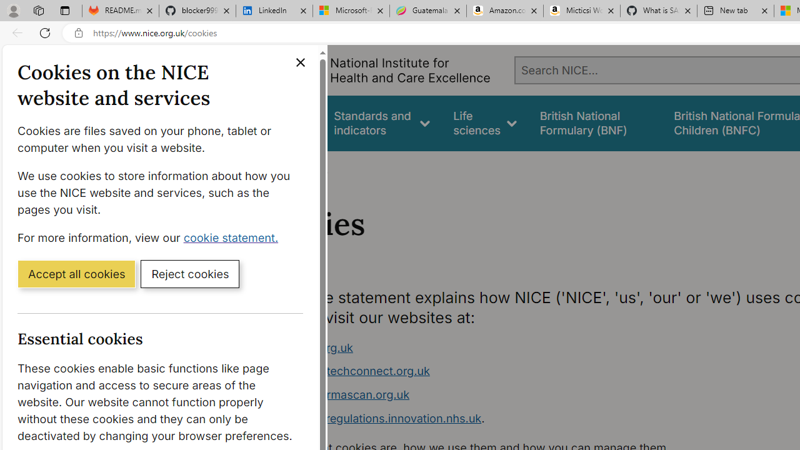  Describe the element at coordinates (497, 347) in the screenshot. I see `www.nice.org.uk` at that location.